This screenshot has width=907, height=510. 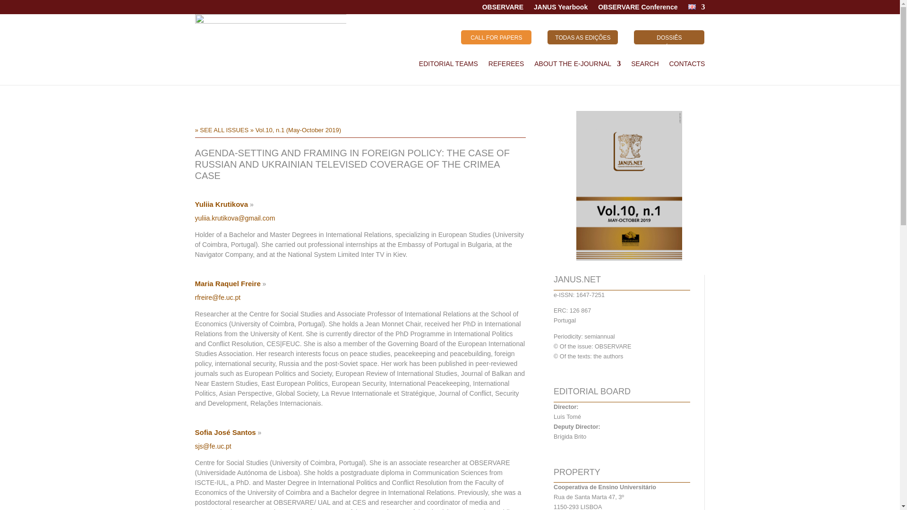 What do you see at coordinates (638, 8) in the screenshot?
I see `OBSERVARE Conference` at bounding box center [638, 8].